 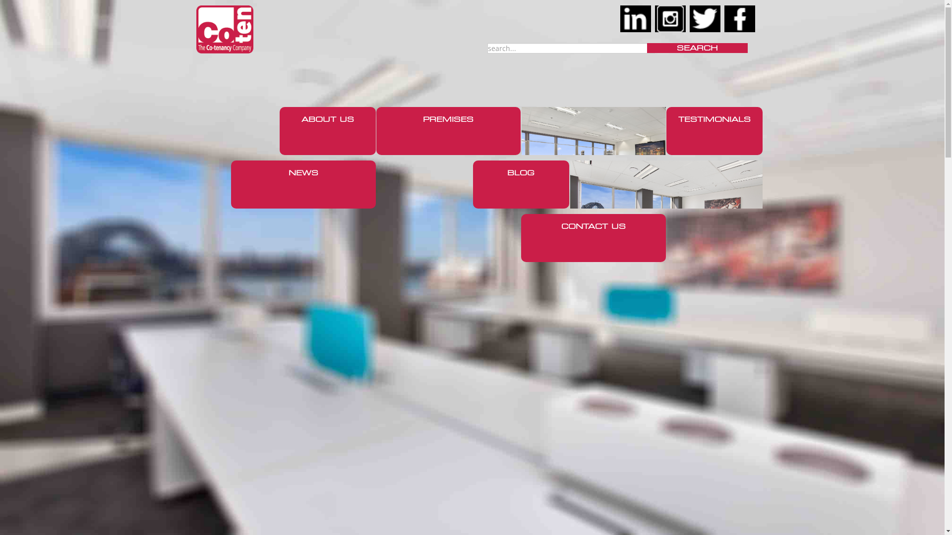 I want to click on NEWS, so click(x=303, y=184).